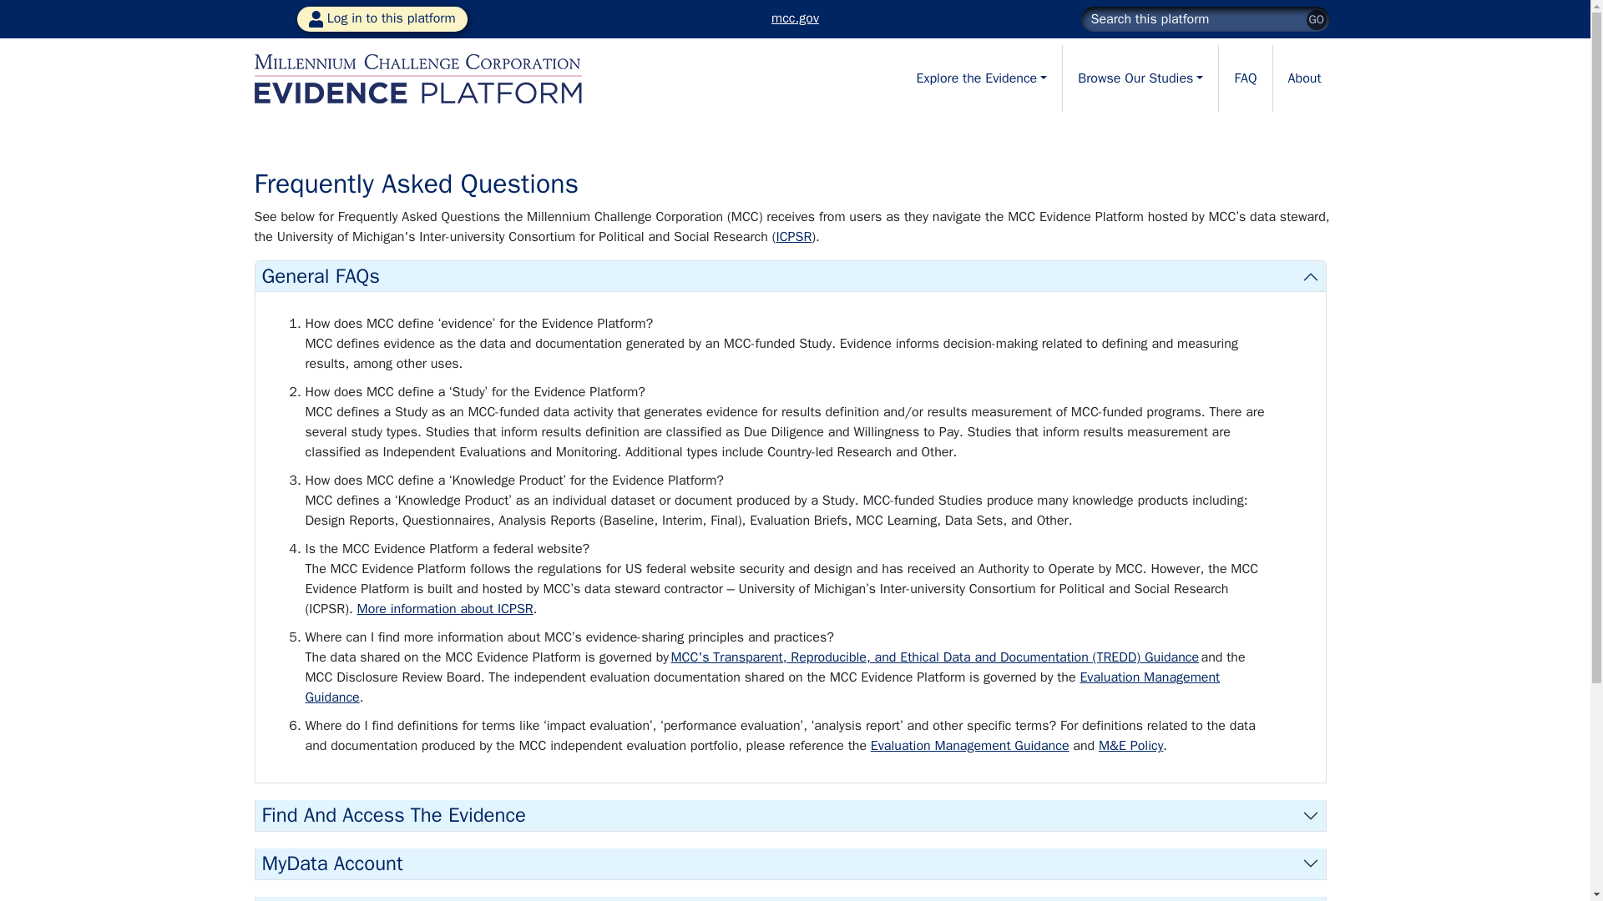 This screenshot has height=901, width=1603. Describe the element at coordinates (1304, 78) in the screenshot. I see `About` at that location.